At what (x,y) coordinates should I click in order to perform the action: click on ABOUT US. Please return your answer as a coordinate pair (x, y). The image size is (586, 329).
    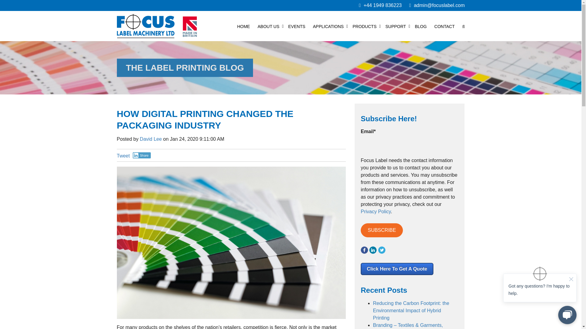
    Looking at the image, I should click on (269, 26).